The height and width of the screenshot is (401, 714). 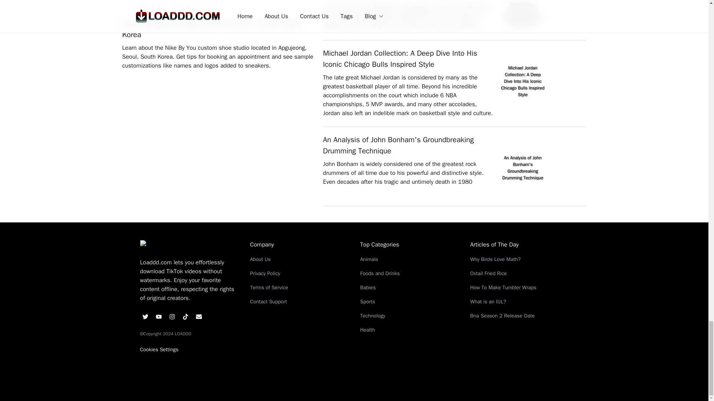 What do you see at coordinates (185, 317) in the screenshot?
I see `TikTok` at bounding box center [185, 317].